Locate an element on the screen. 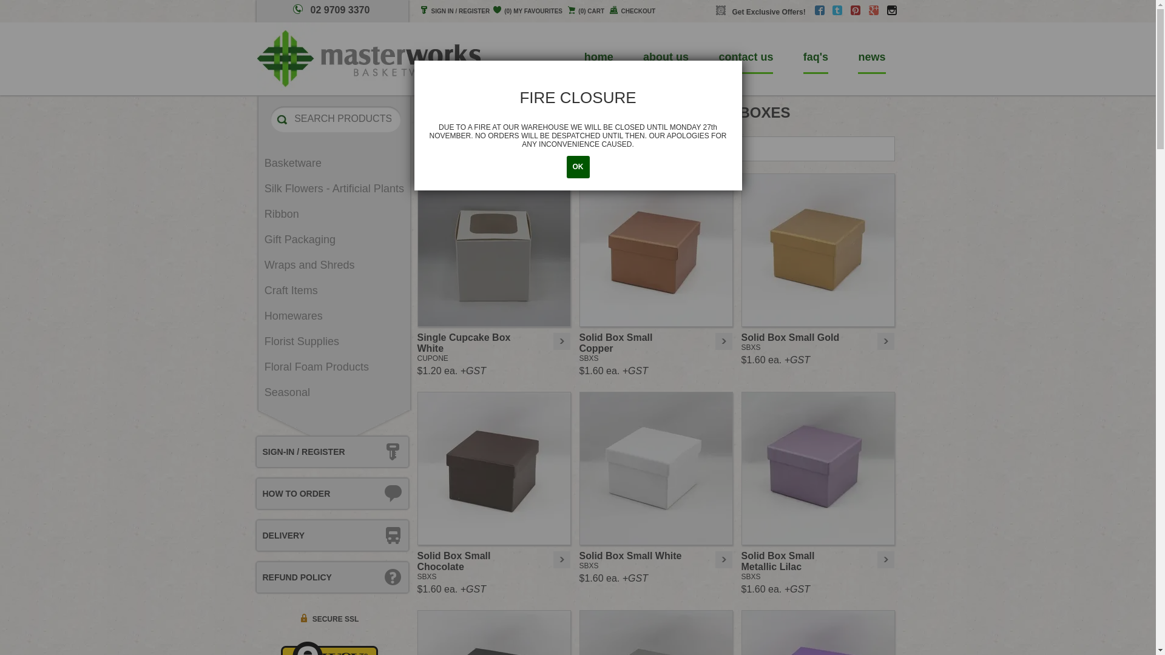 The height and width of the screenshot is (655, 1165). Go is located at coordinates (283, 120).